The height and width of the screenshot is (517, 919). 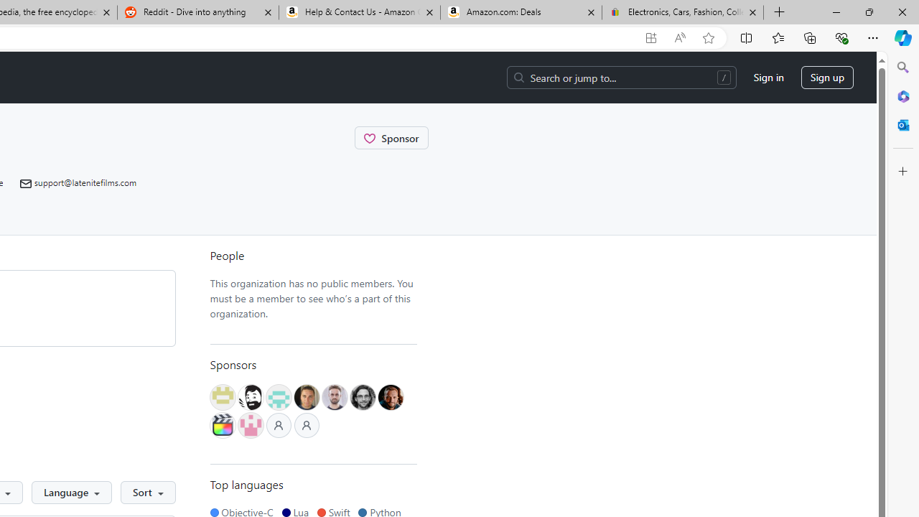 I want to click on @davvidavvi, so click(x=391, y=396).